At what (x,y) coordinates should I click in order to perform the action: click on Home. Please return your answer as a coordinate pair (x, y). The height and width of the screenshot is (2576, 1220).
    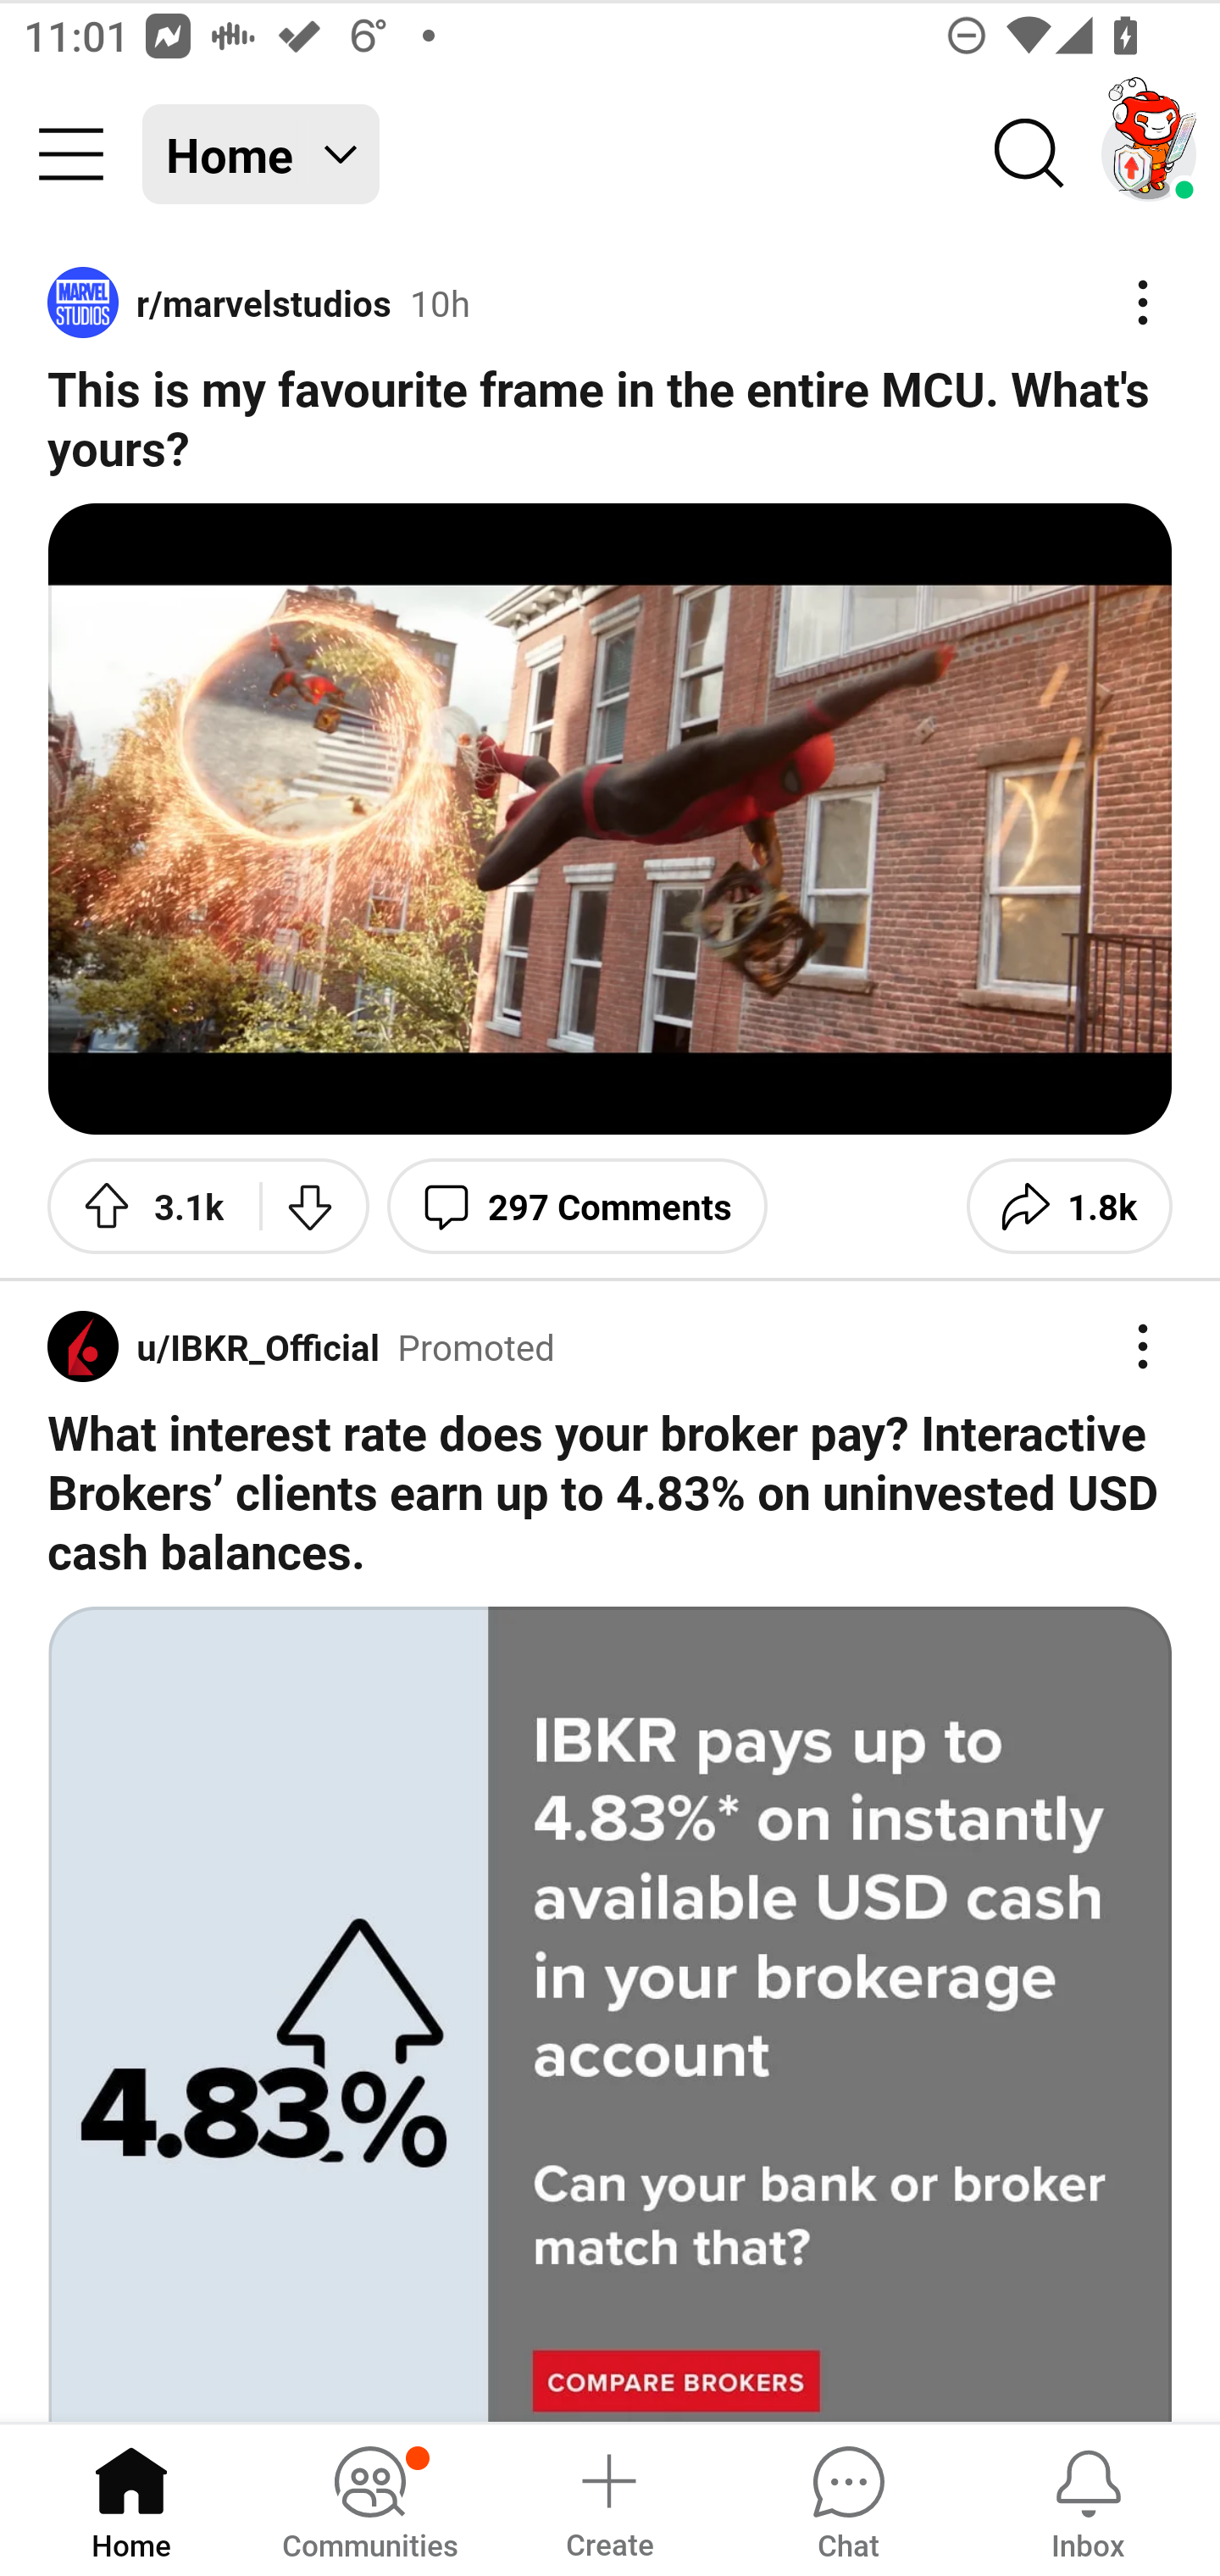
    Looking at the image, I should click on (131, 2498).